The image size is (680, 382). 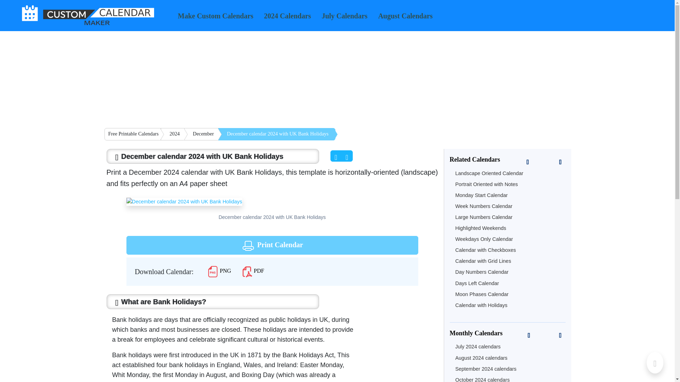 What do you see at coordinates (481, 228) in the screenshot?
I see `Highlighted Weekends` at bounding box center [481, 228].